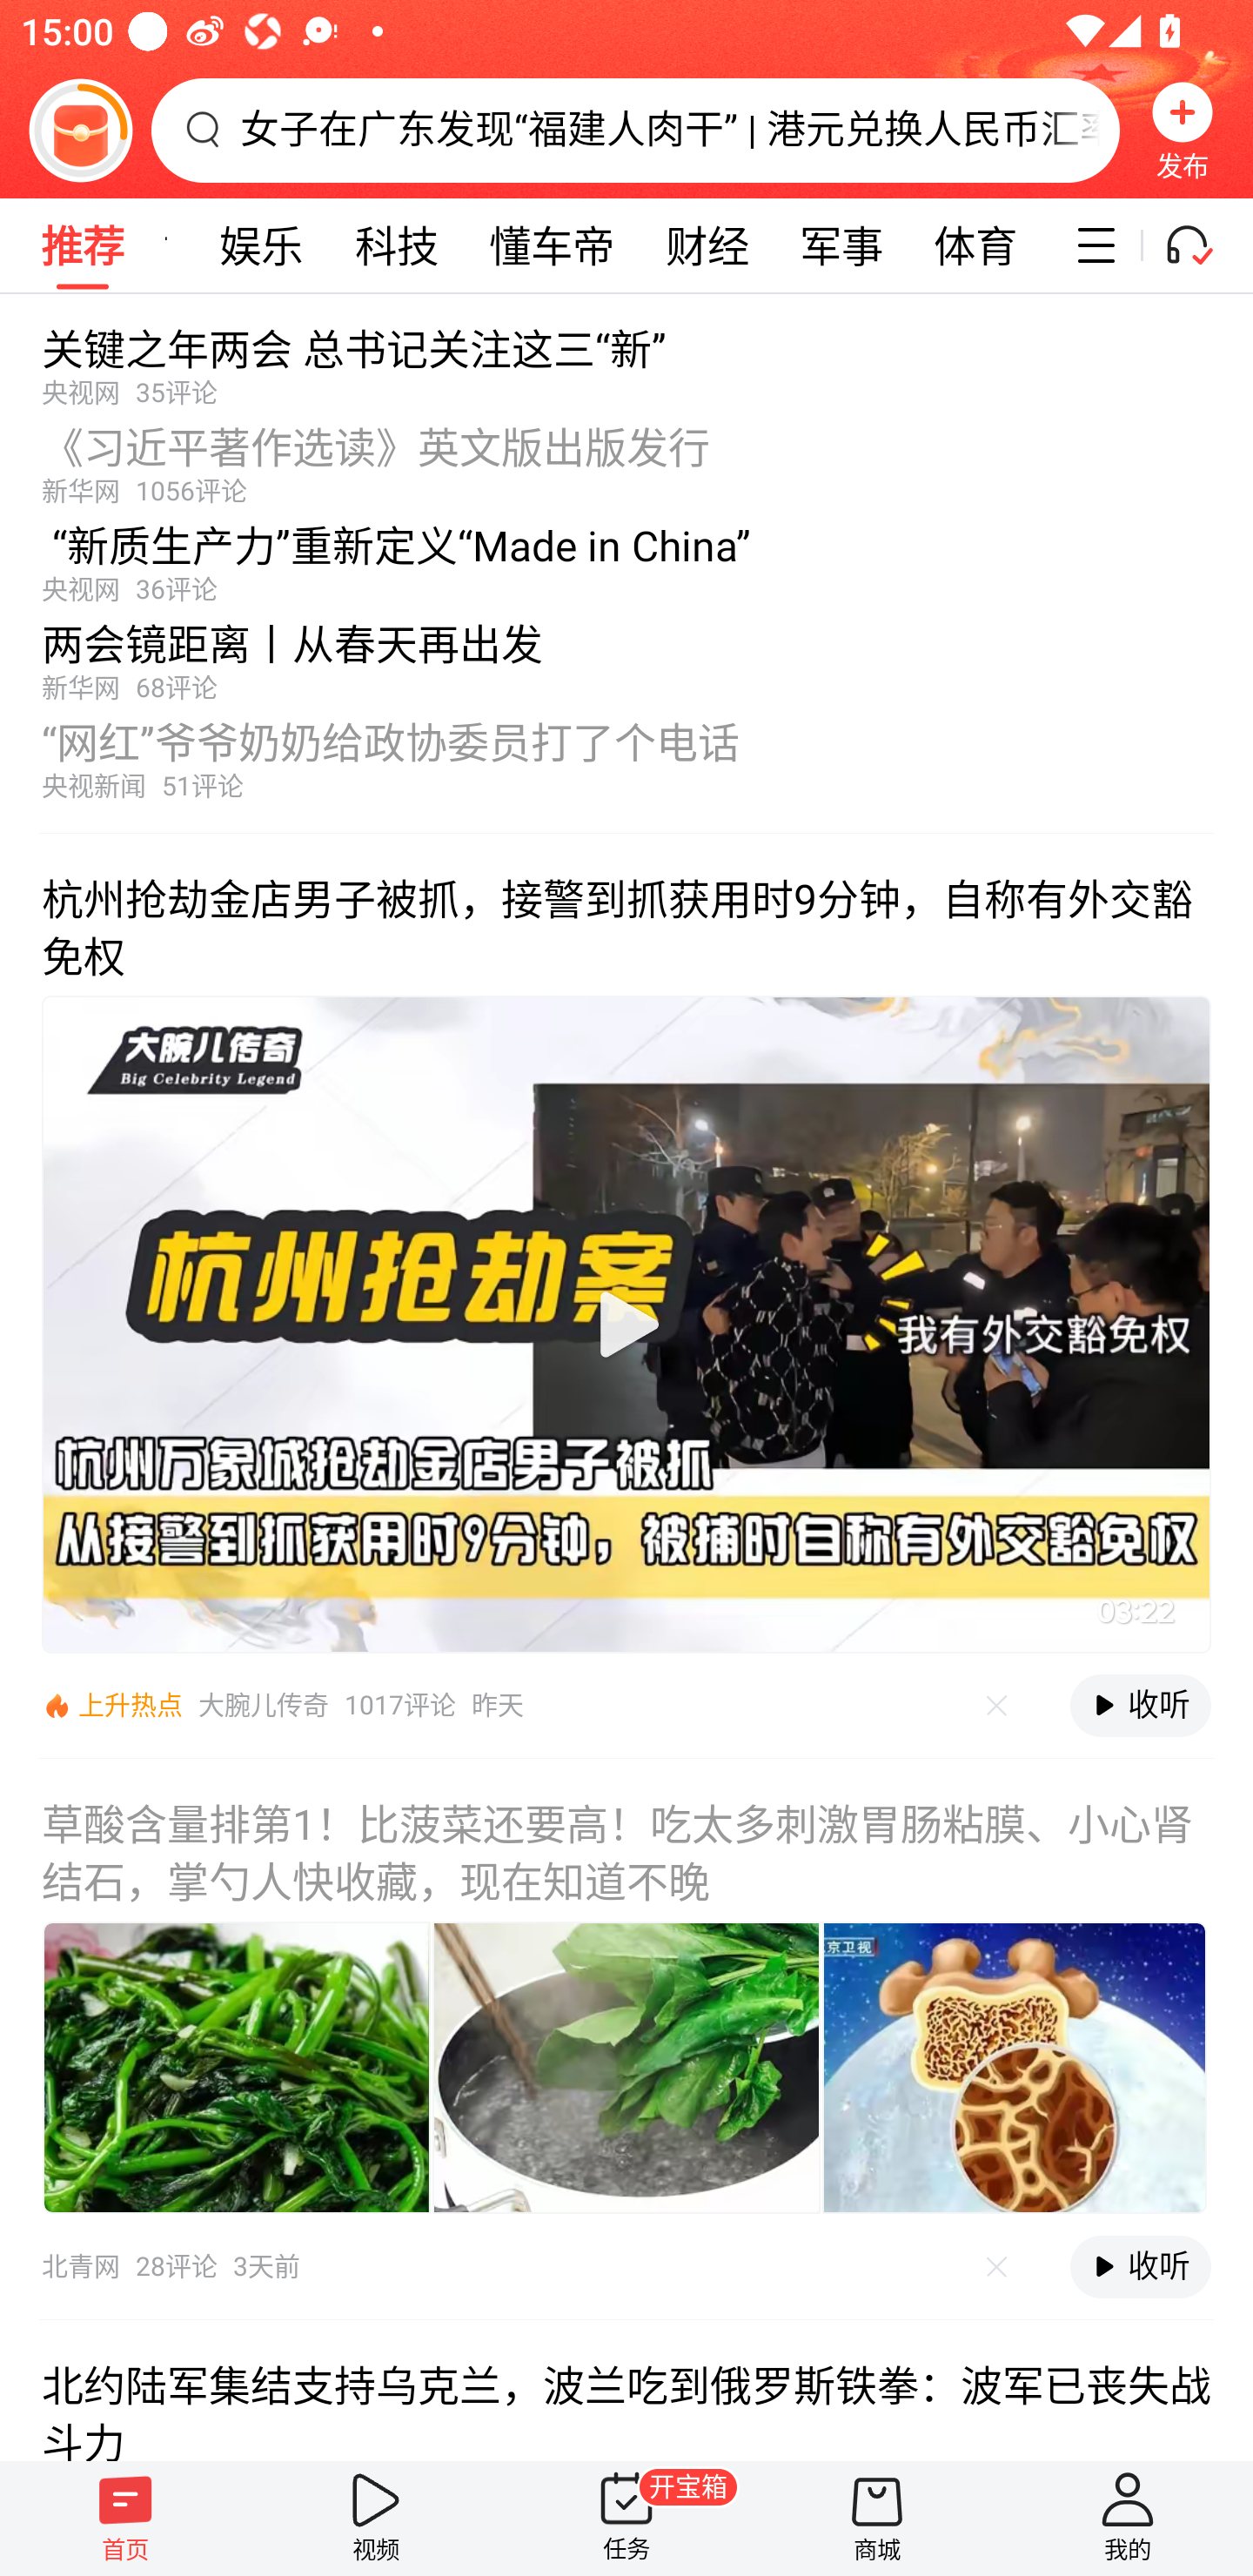  Describe the element at coordinates (1183, 130) in the screenshot. I see `发布 发布，按钮` at that location.